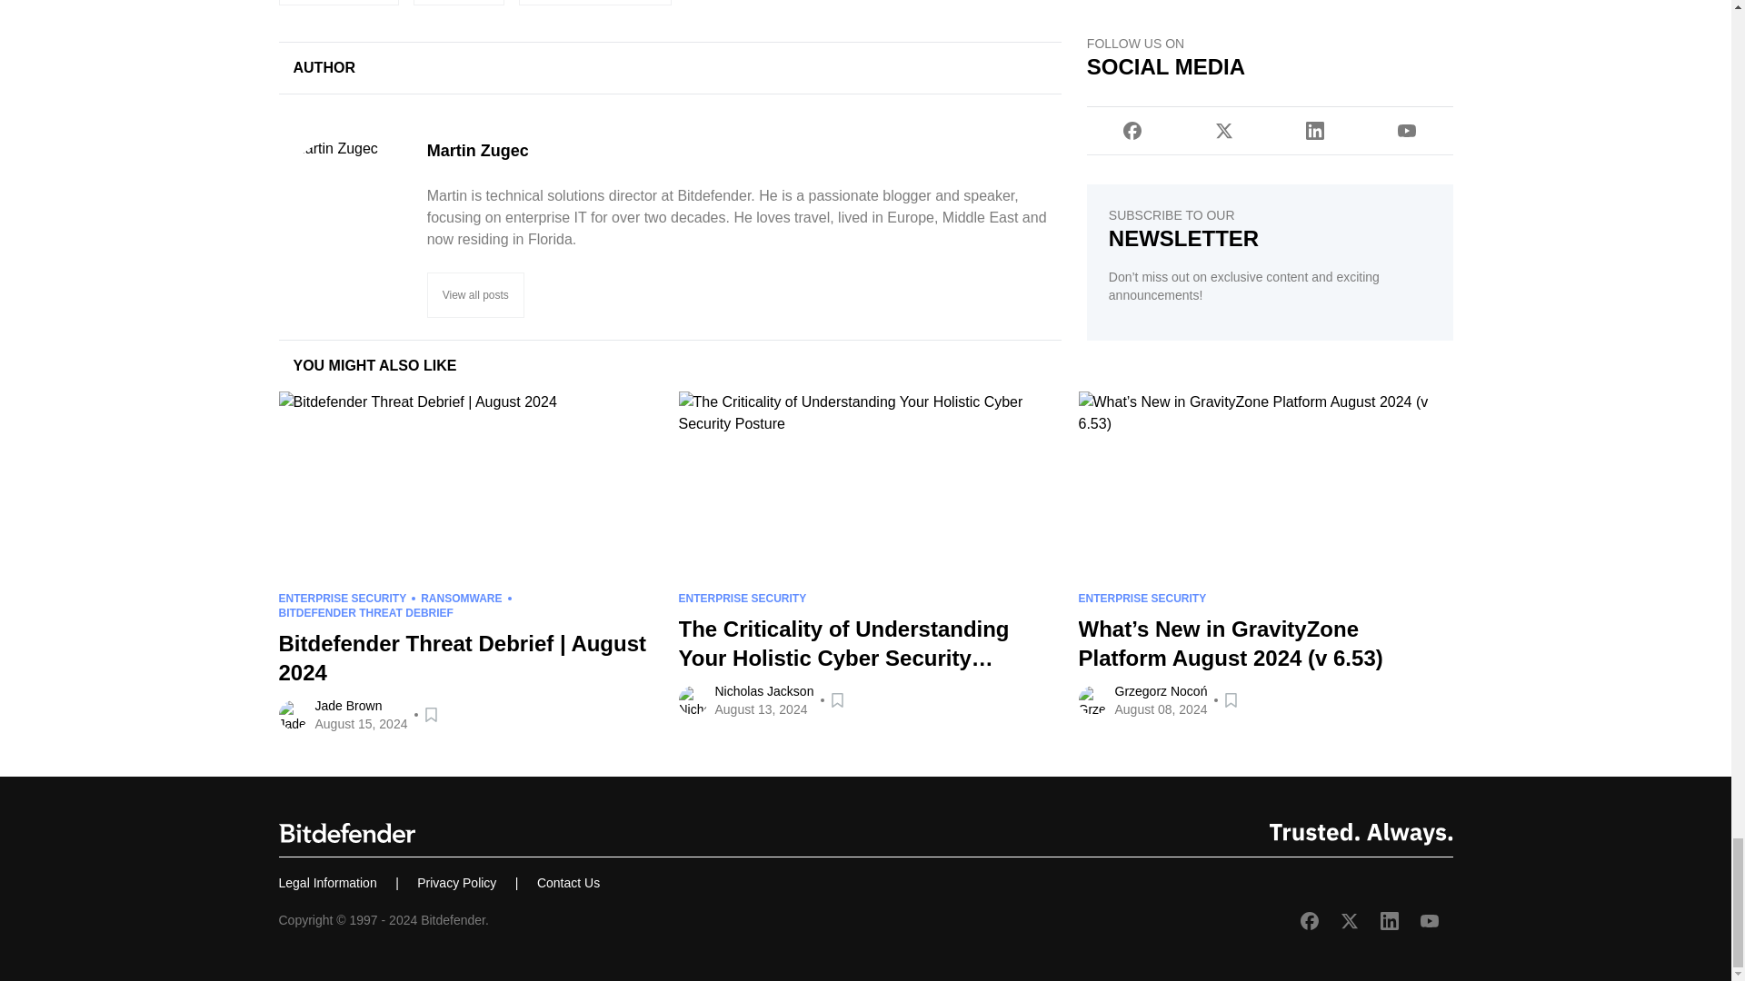 The height and width of the screenshot is (981, 1745). Describe the element at coordinates (743, 151) in the screenshot. I see `Martin Zugec` at that location.